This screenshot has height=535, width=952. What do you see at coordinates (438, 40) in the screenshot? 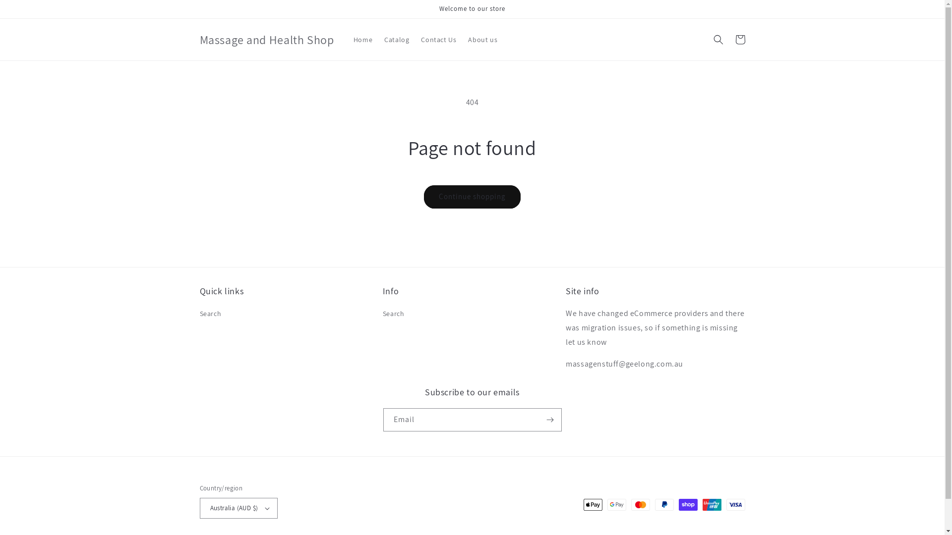
I see `Contact Us` at bounding box center [438, 40].